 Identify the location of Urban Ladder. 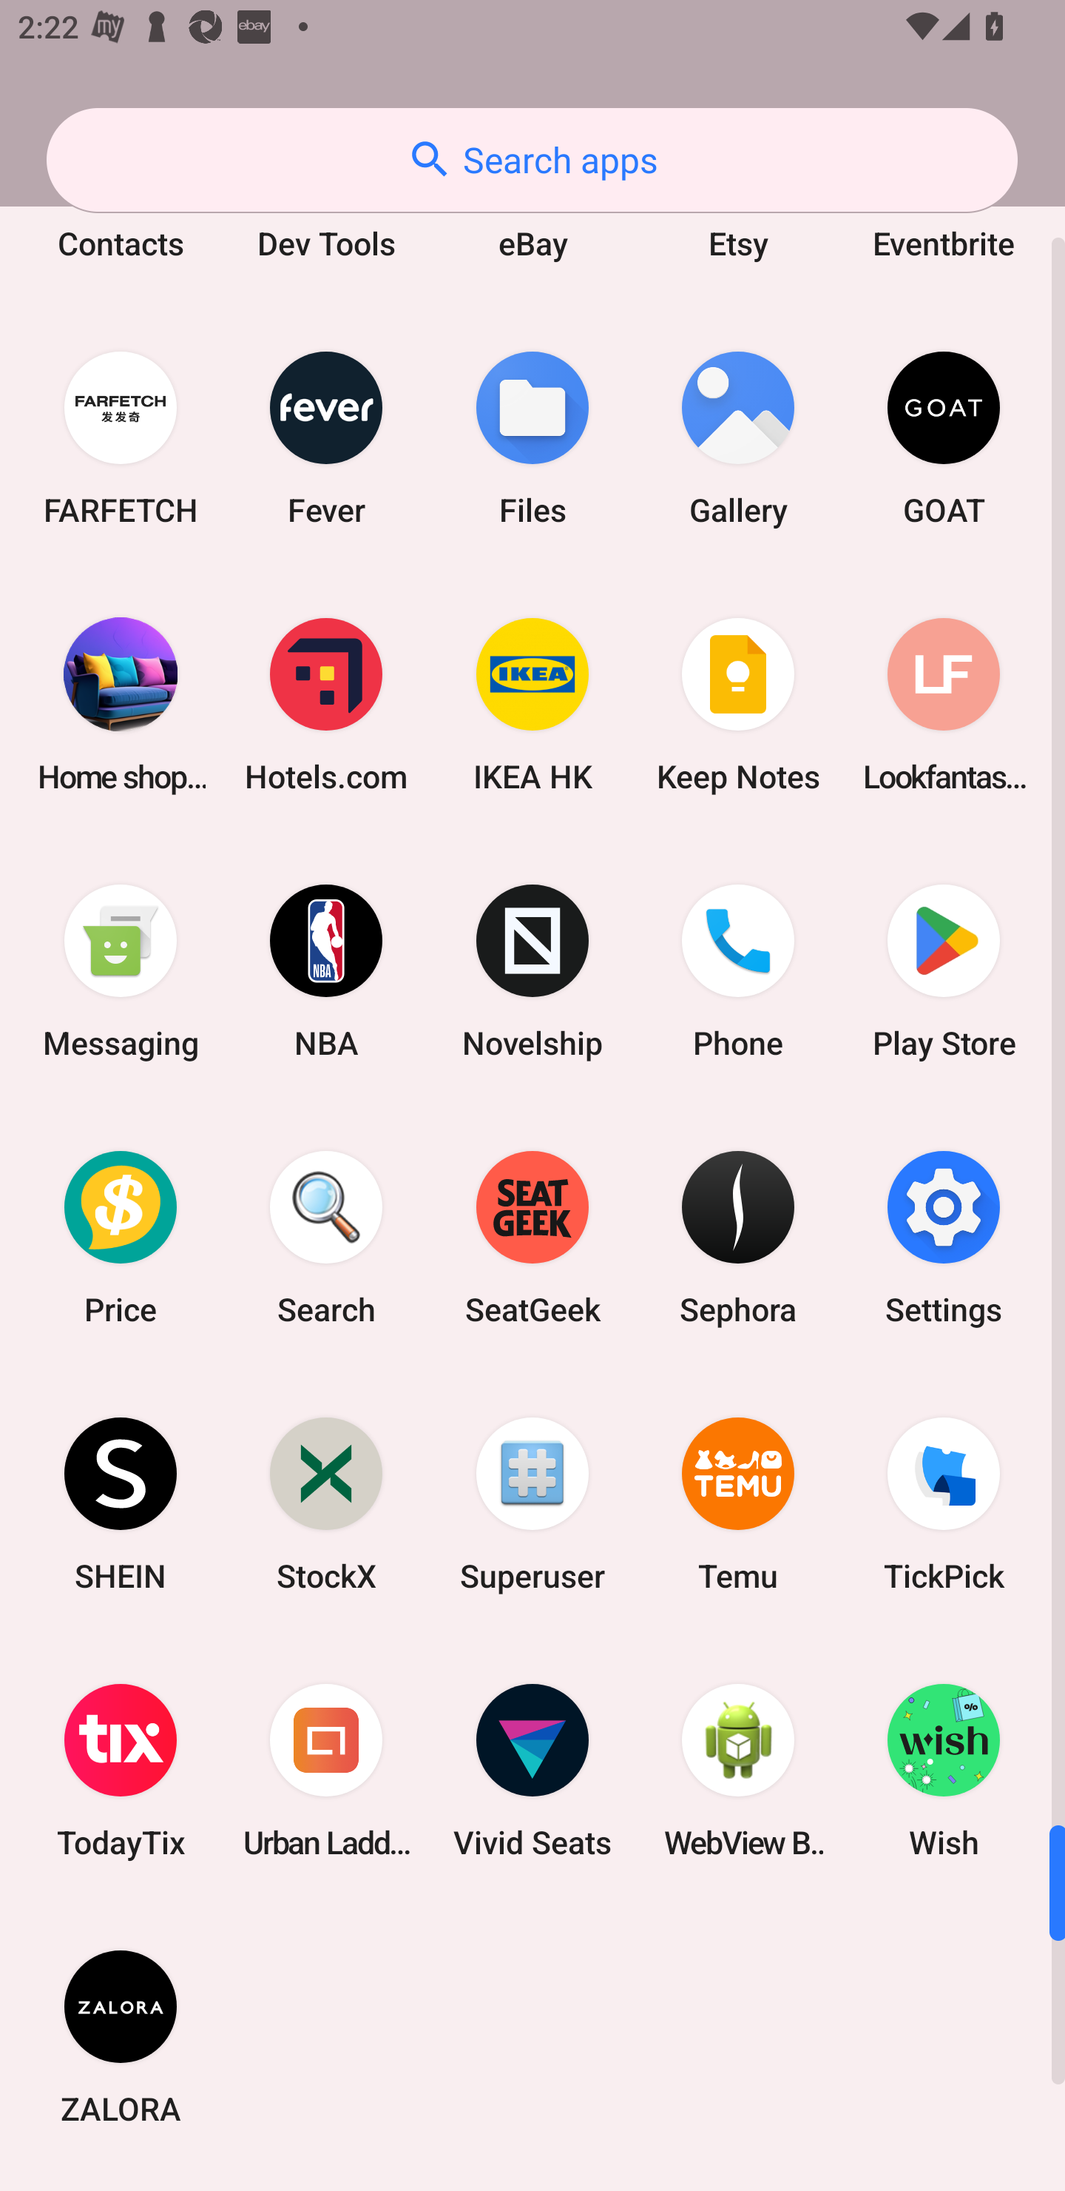
(326, 1771).